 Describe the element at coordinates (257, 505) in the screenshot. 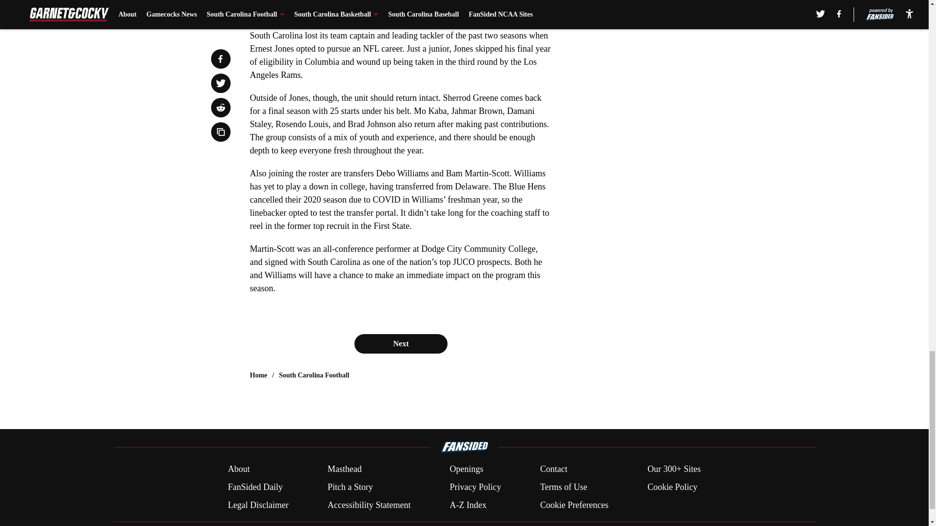

I see `Legal Disclaimer` at that location.